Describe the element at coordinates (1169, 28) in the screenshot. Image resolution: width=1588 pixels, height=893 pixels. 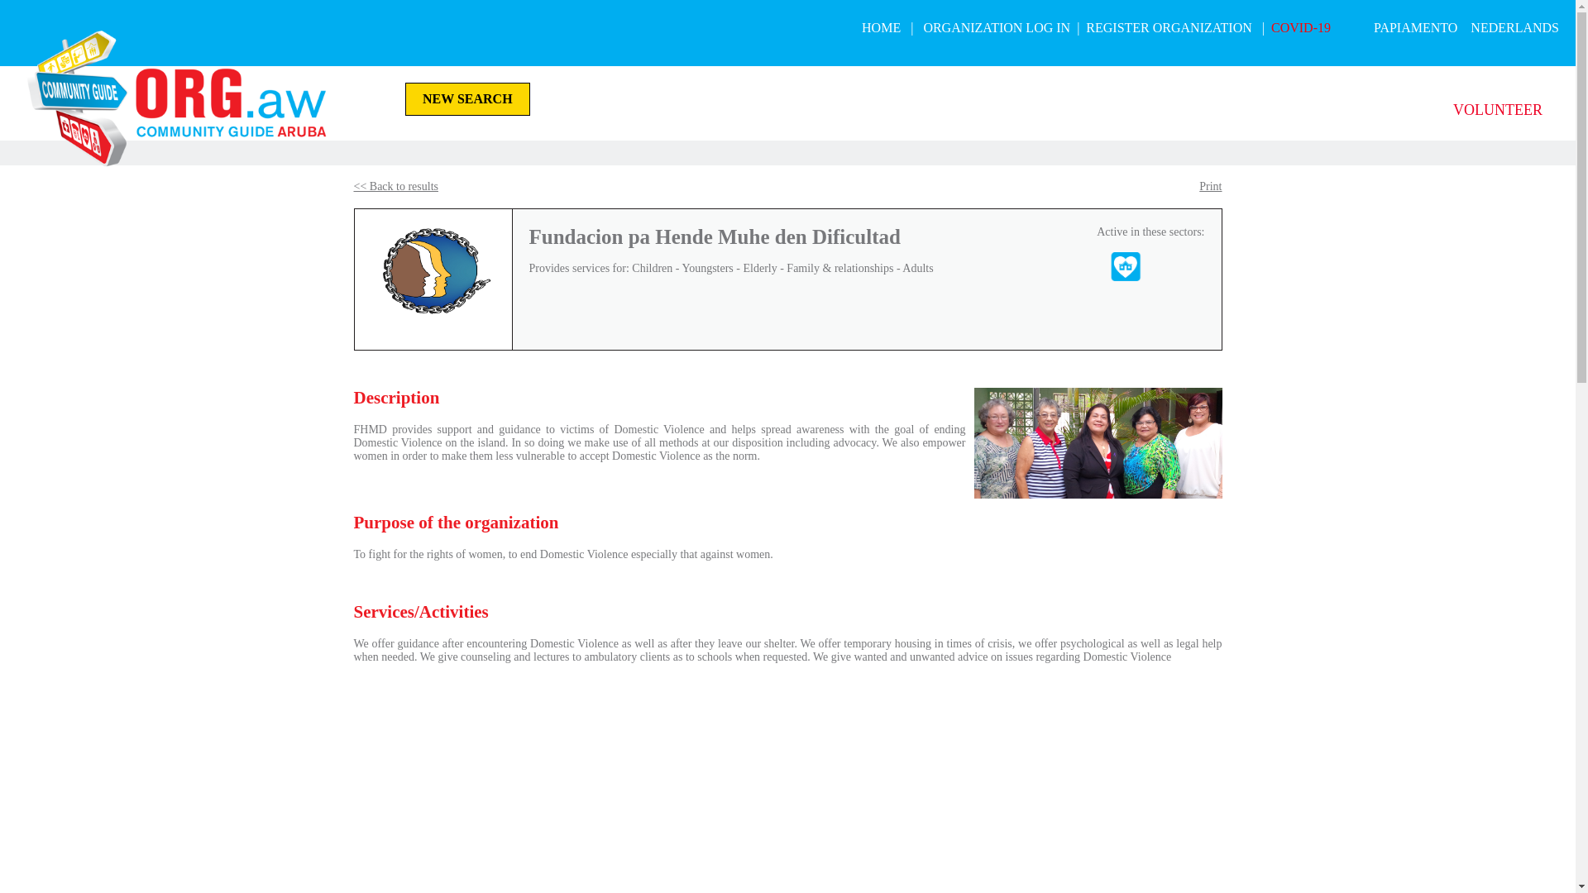
I see `REGISTER ORGANIZATION` at that location.